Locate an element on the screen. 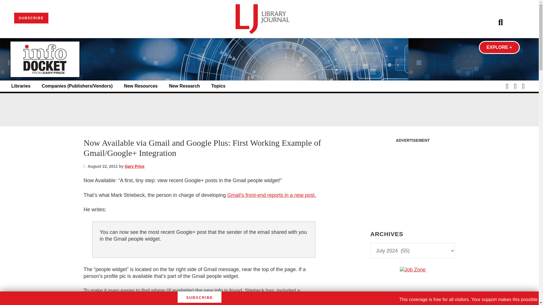 The image size is (543, 305). 3rd party ad content is located at coordinates (269, 110).